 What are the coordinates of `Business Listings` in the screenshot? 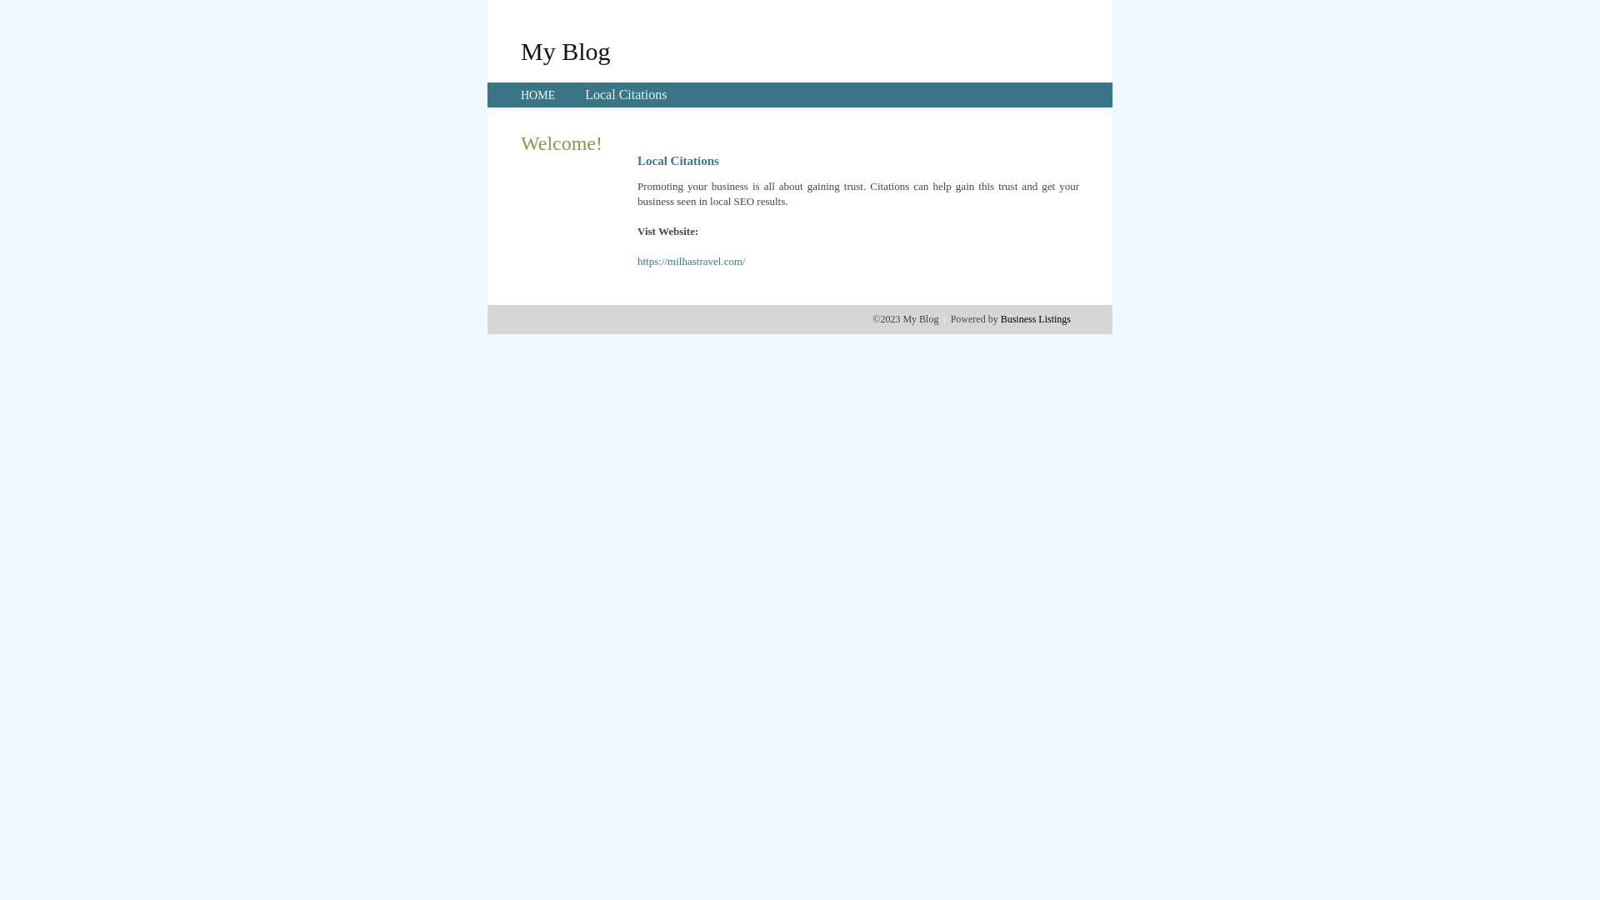 It's located at (1036, 319).